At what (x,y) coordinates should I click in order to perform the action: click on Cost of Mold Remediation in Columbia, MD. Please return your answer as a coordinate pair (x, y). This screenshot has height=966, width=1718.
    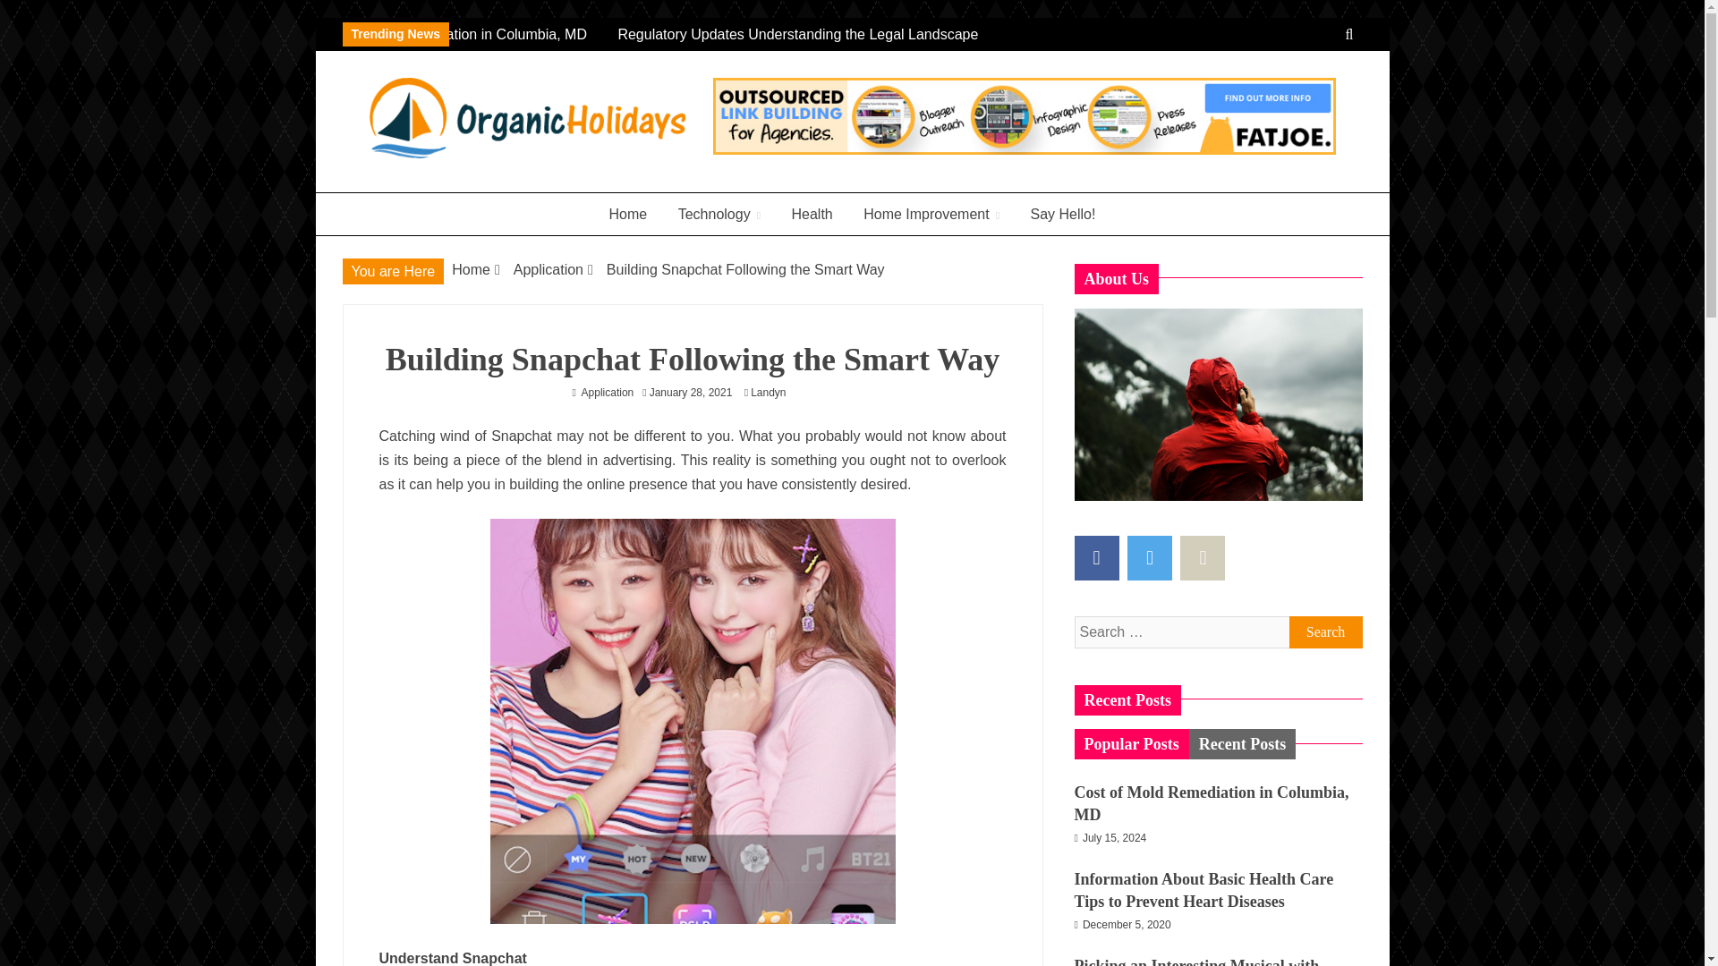
    Looking at the image, I should click on (481, 34).